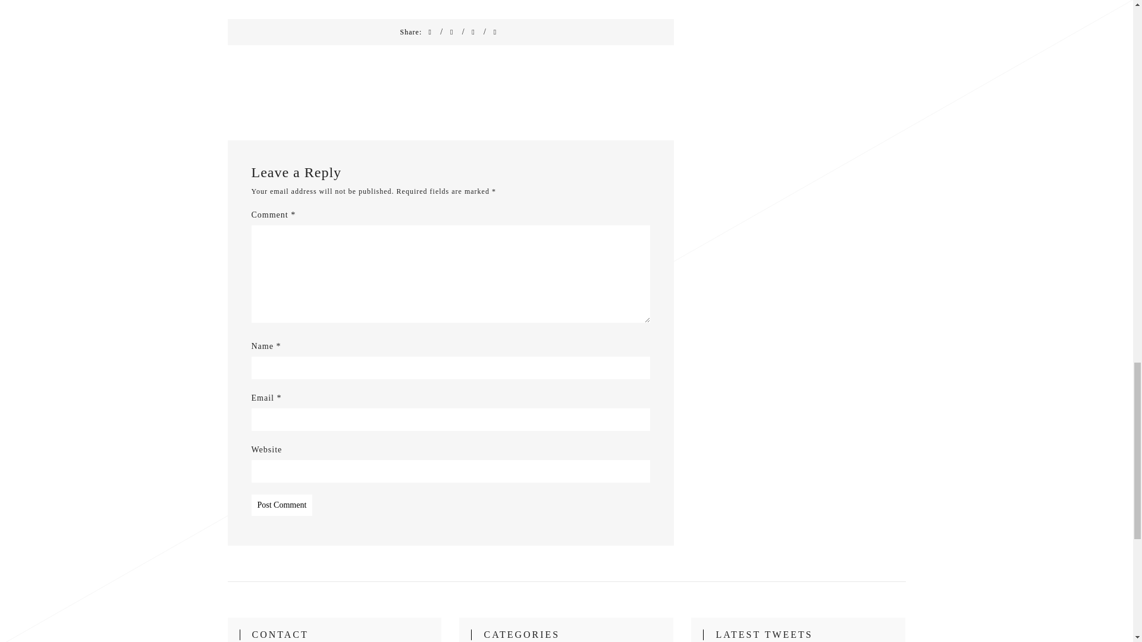 This screenshot has height=642, width=1142. What do you see at coordinates (332, 1) in the screenshot?
I see `My Events` at bounding box center [332, 1].